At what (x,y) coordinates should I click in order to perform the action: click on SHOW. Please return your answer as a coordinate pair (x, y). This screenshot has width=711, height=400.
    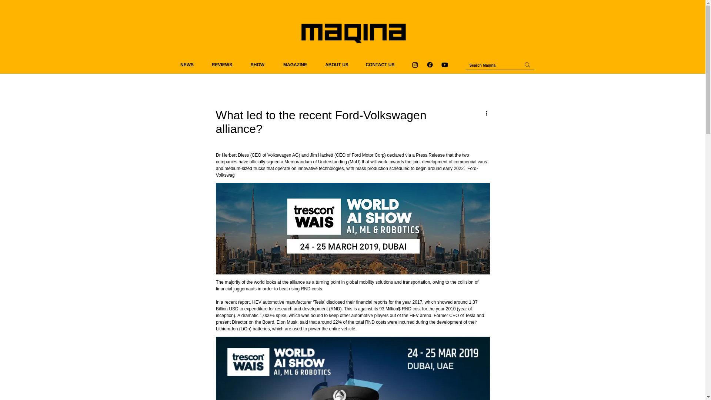
    Looking at the image, I should click on (258, 64).